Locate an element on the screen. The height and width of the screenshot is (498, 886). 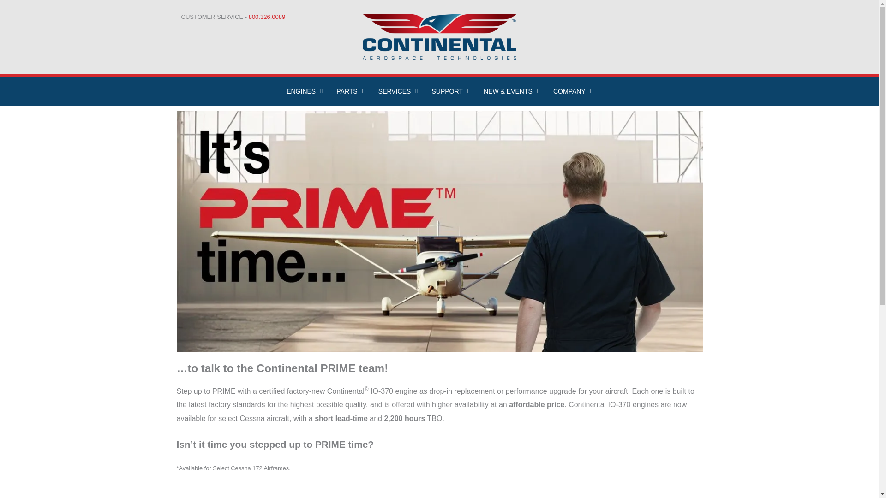
SUPPORT is located at coordinates (450, 91).